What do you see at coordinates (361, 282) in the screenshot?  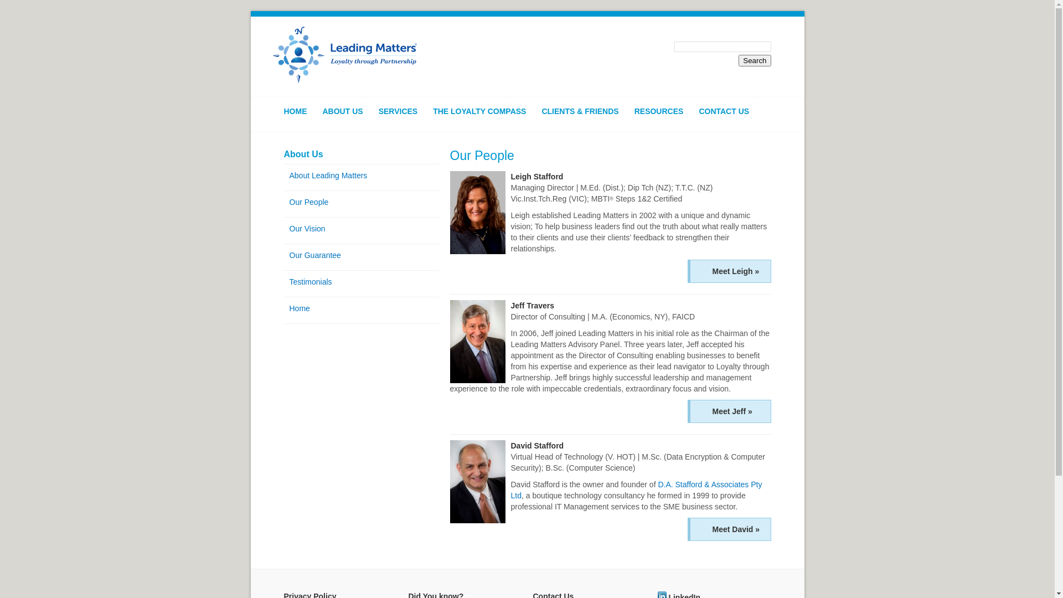 I see `Testimonials` at bounding box center [361, 282].